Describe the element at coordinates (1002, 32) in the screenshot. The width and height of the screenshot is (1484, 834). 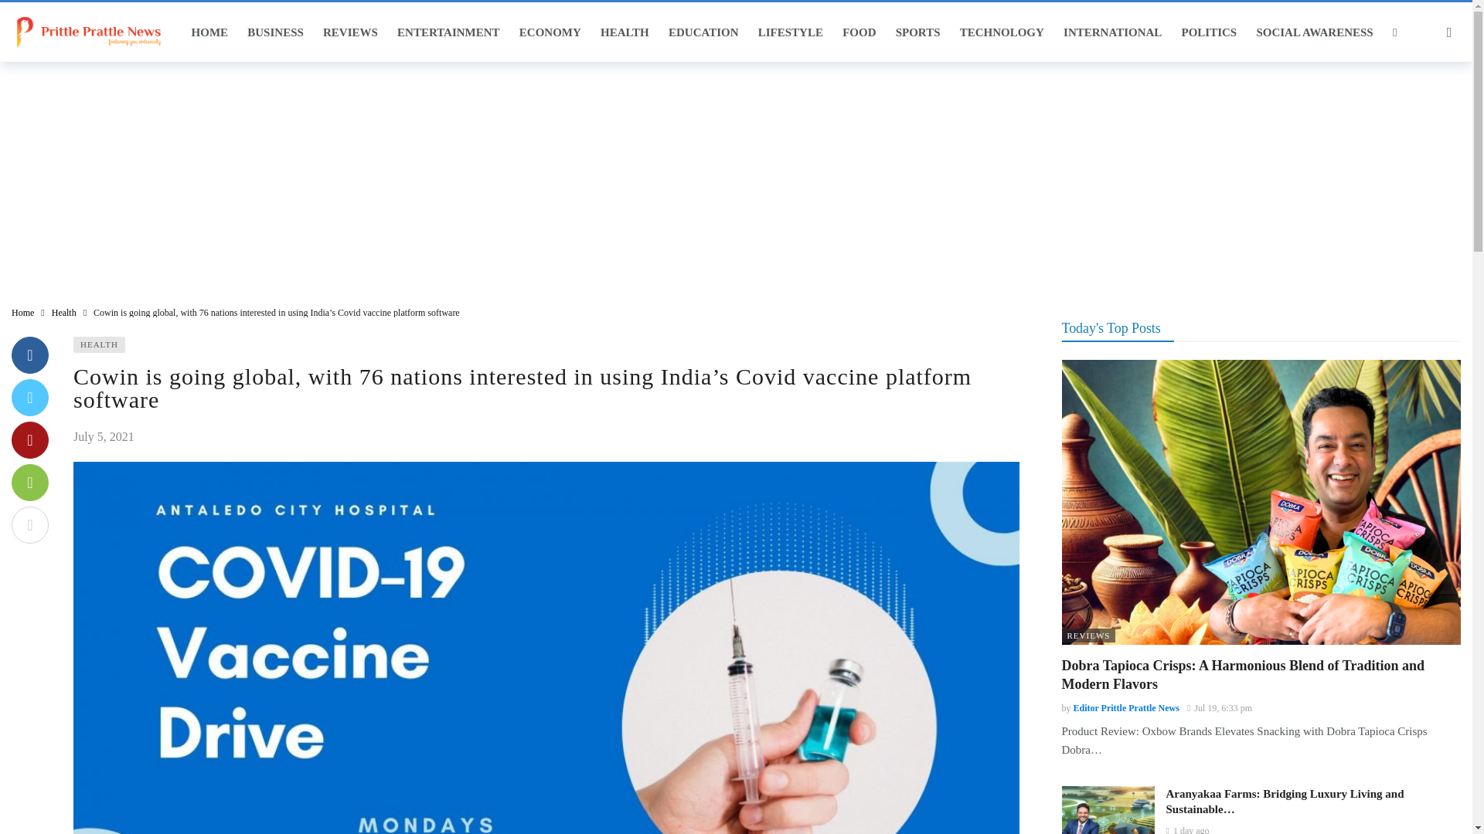
I see `TECHNOLOGY` at that location.